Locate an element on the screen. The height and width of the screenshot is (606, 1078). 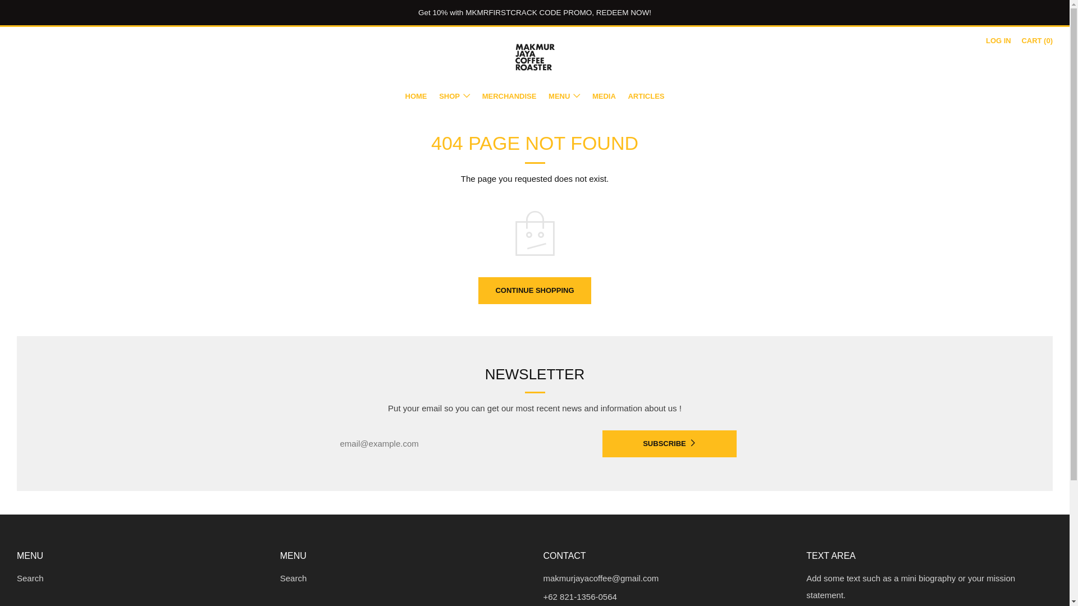
MENU is located at coordinates (564, 96).